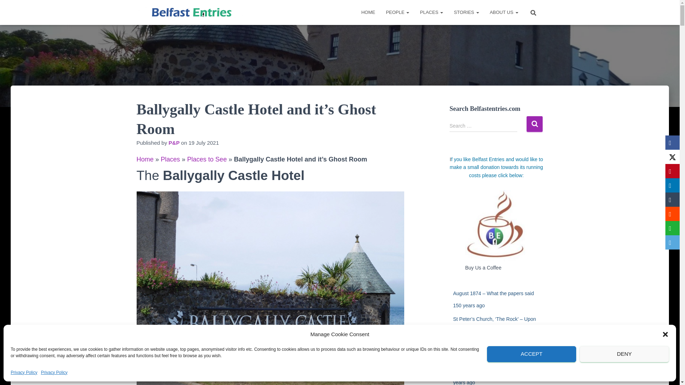 Image resolution: width=685 pixels, height=385 pixels. What do you see at coordinates (504, 12) in the screenshot?
I see `ABOUT US` at bounding box center [504, 12].